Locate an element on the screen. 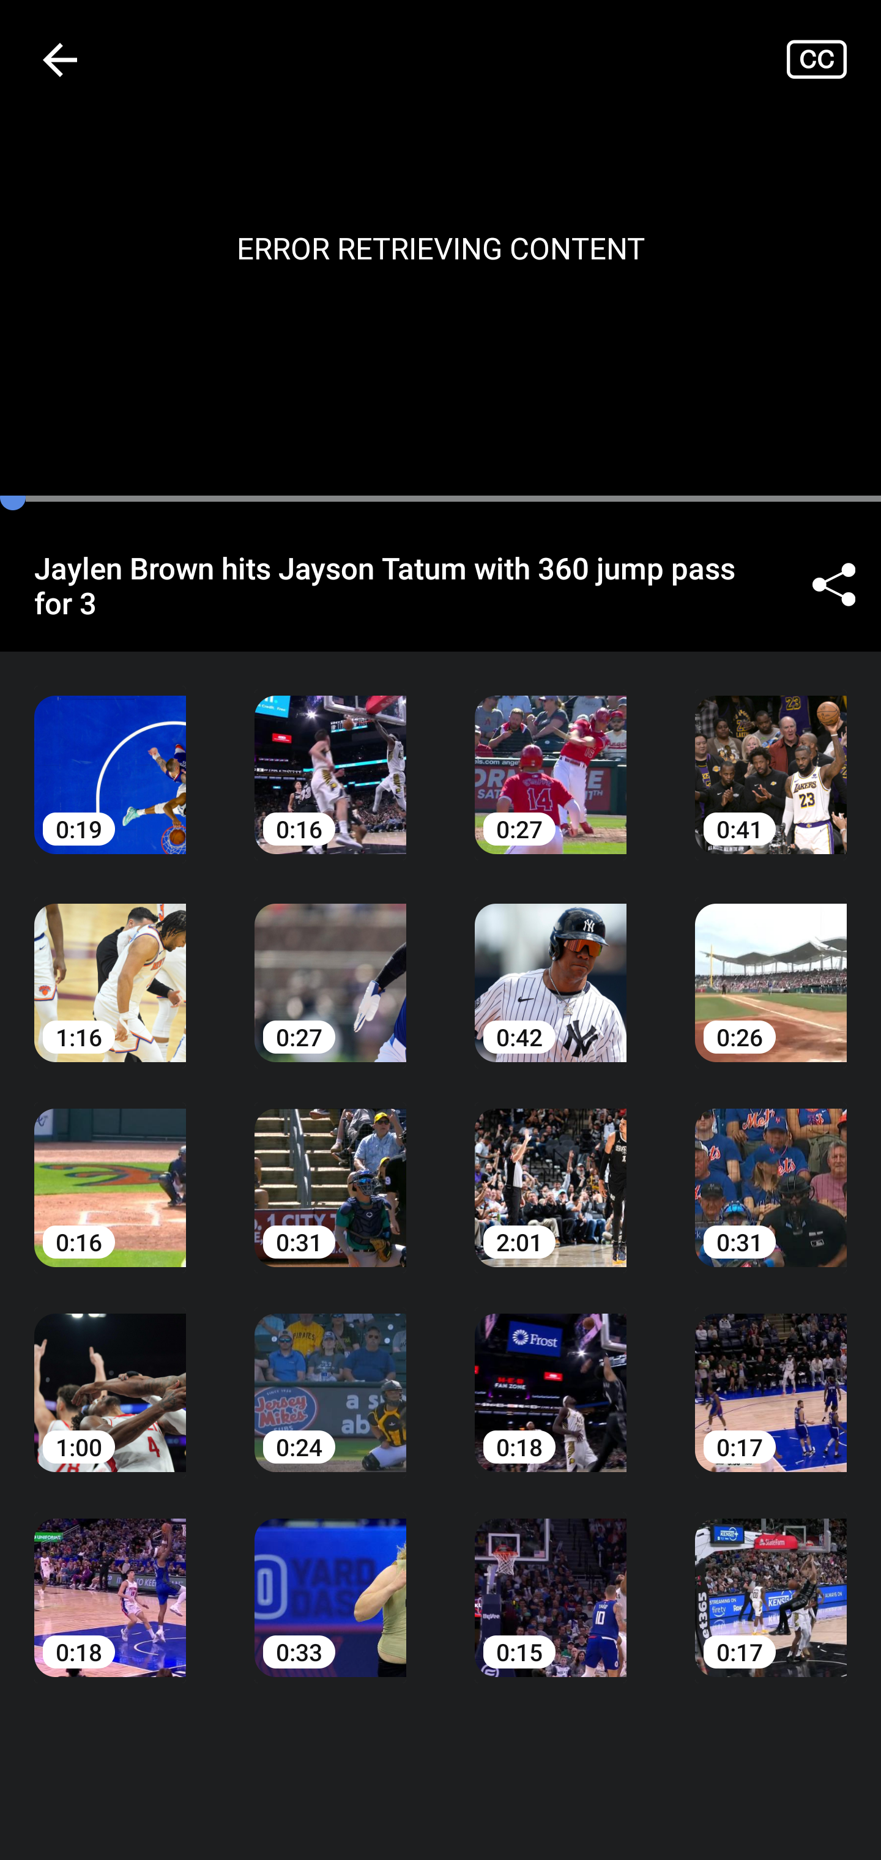 The width and height of the screenshot is (881, 1860). 0:27 is located at coordinates (551, 757).